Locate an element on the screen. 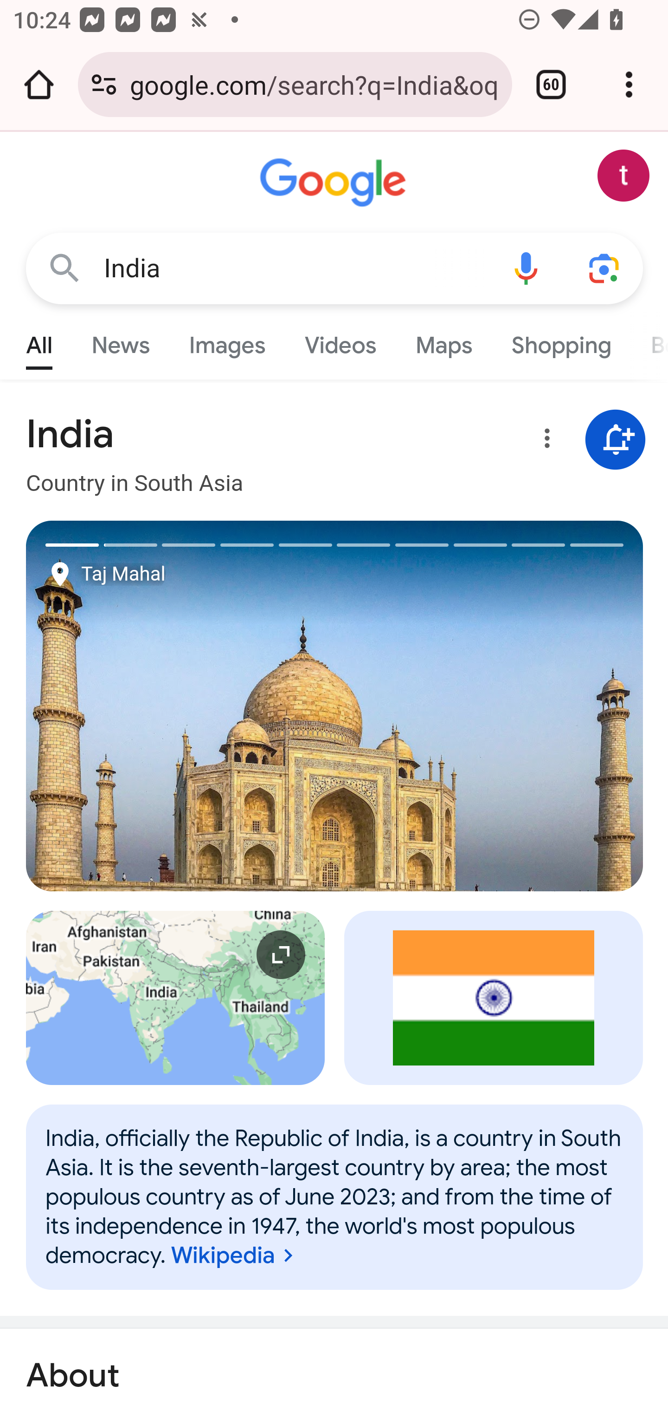 This screenshot has width=668, height=1412. Get notifications about India is located at coordinates (616, 440).